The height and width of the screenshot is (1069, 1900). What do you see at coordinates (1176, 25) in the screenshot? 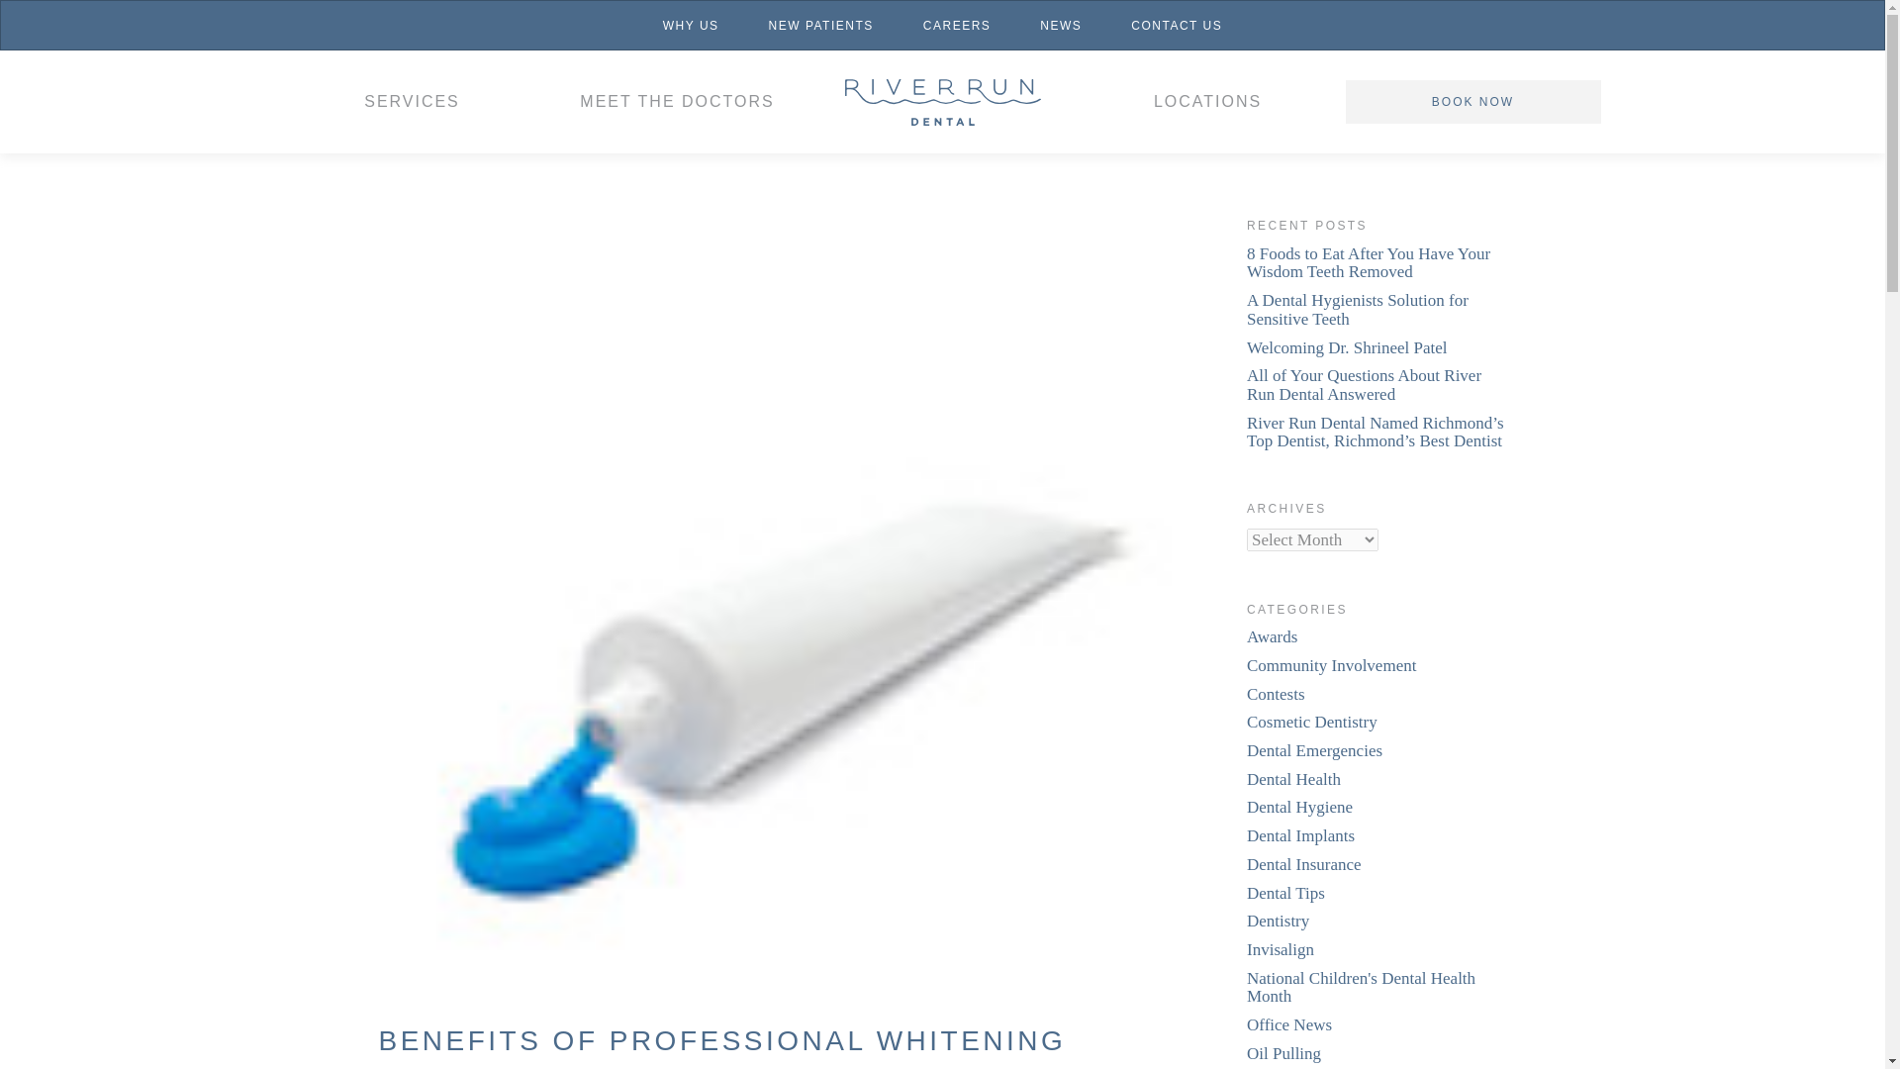
I see `CONTACT US` at bounding box center [1176, 25].